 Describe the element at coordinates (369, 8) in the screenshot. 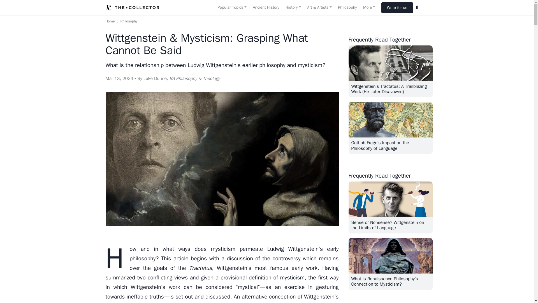

I see `More` at that location.